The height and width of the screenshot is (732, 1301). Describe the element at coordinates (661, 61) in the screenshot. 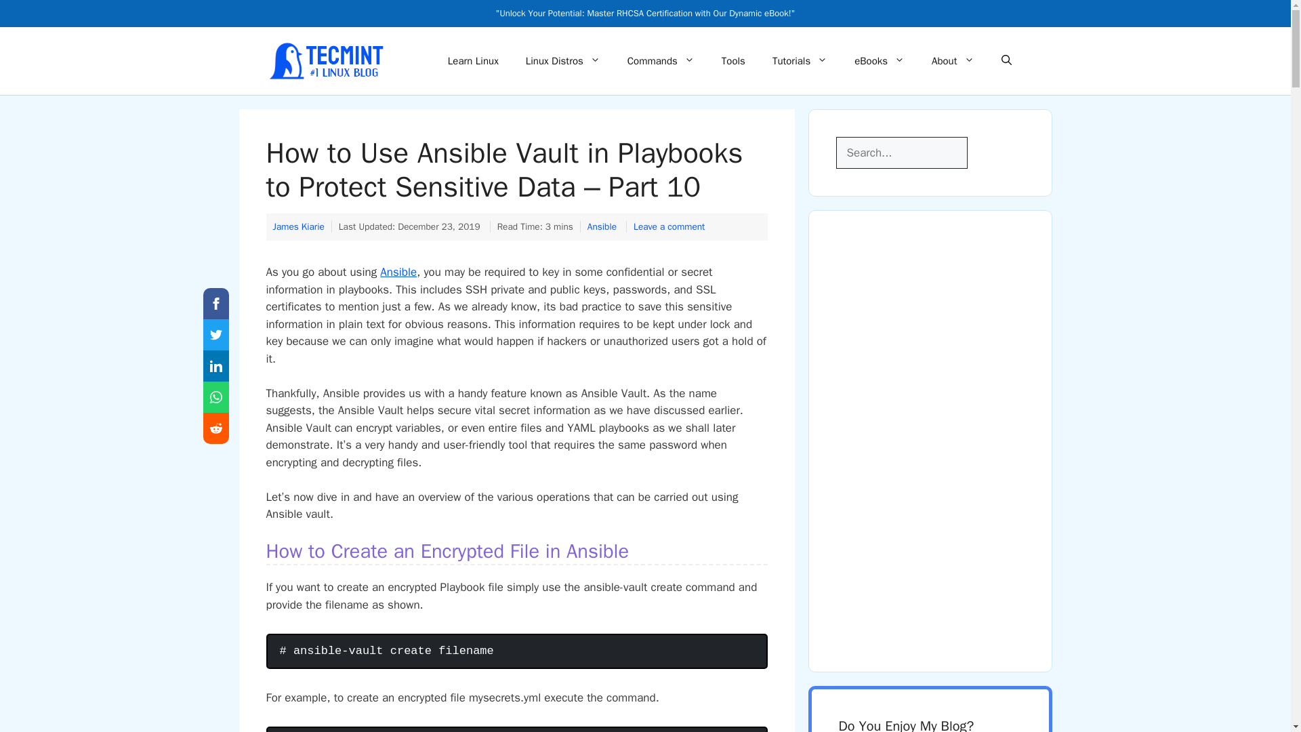

I see `Commands` at that location.